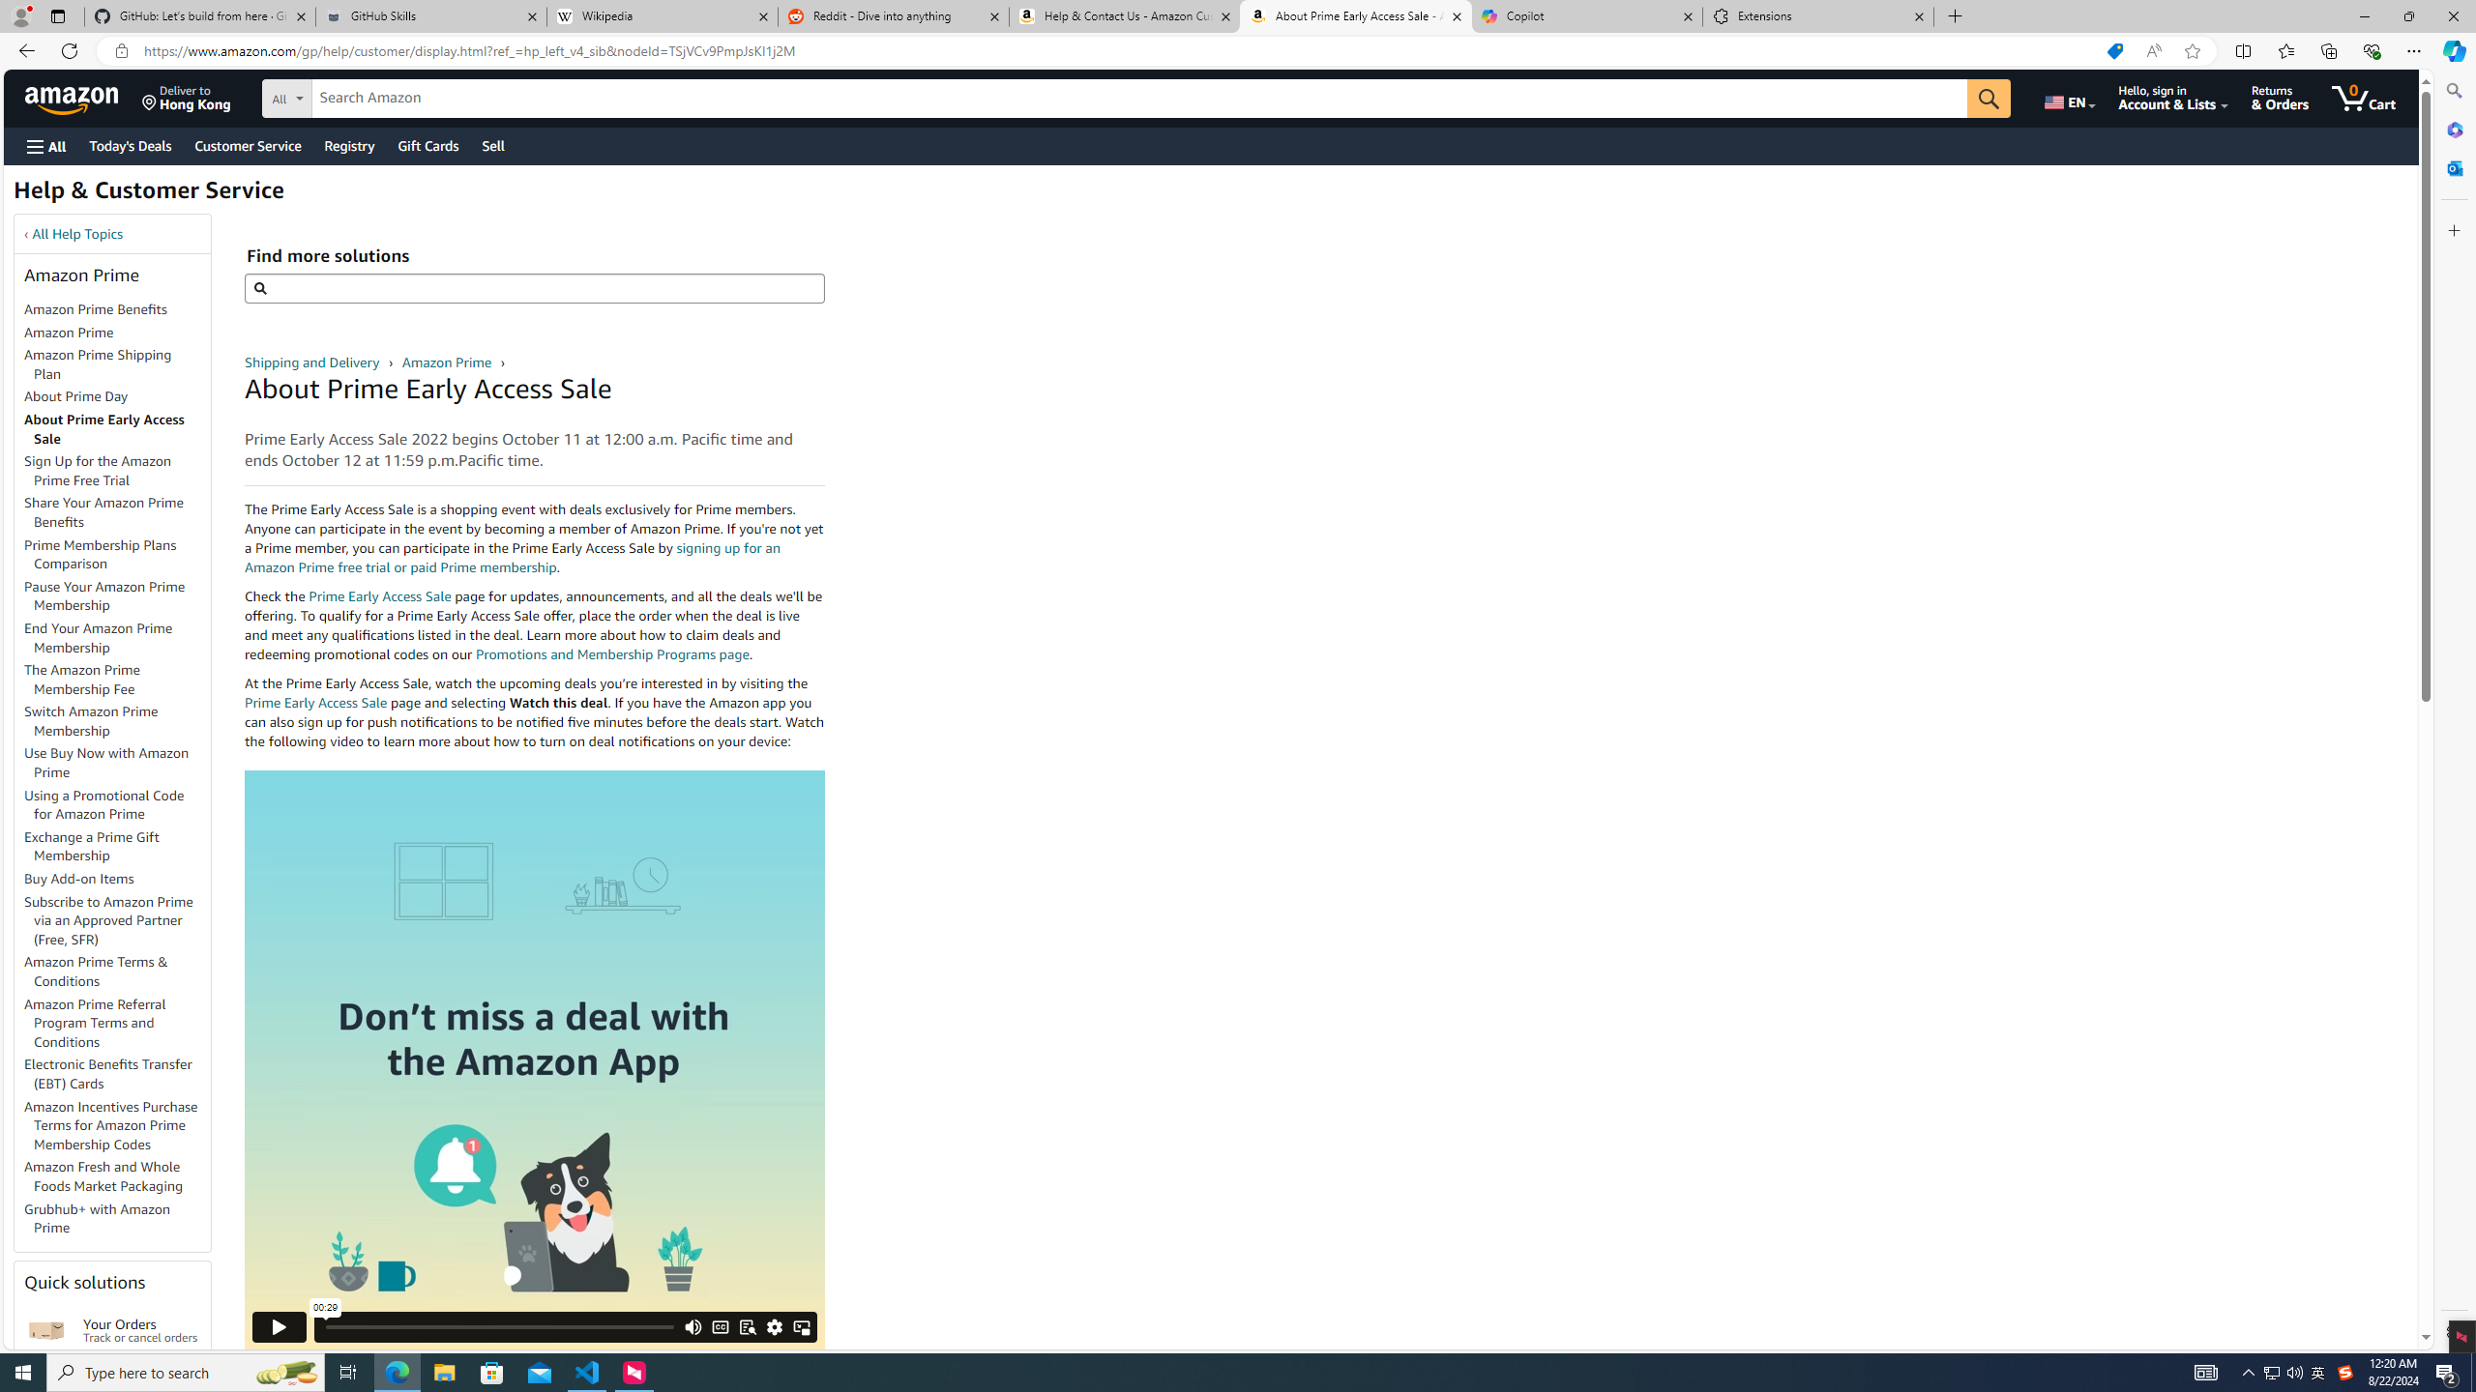  What do you see at coordinates (97, 309) in the screenshot?
I see `Amazon Prime Benefits` at bounding box center [97, 309].